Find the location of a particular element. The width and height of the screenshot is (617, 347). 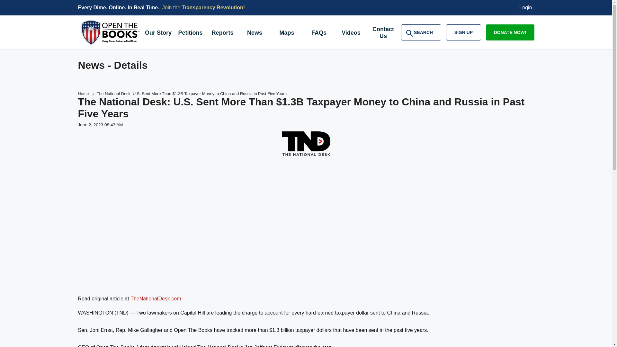

Transparency Revolution! is located at coordinates (213, 8).